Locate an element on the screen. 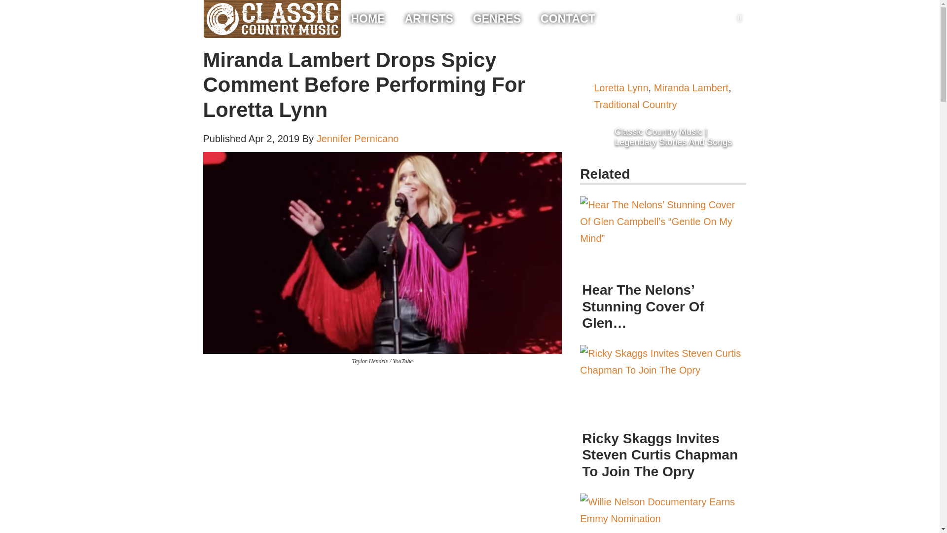 The height and width of the screenshot is (533, 947). HOME is located at coordinates (368, 19).